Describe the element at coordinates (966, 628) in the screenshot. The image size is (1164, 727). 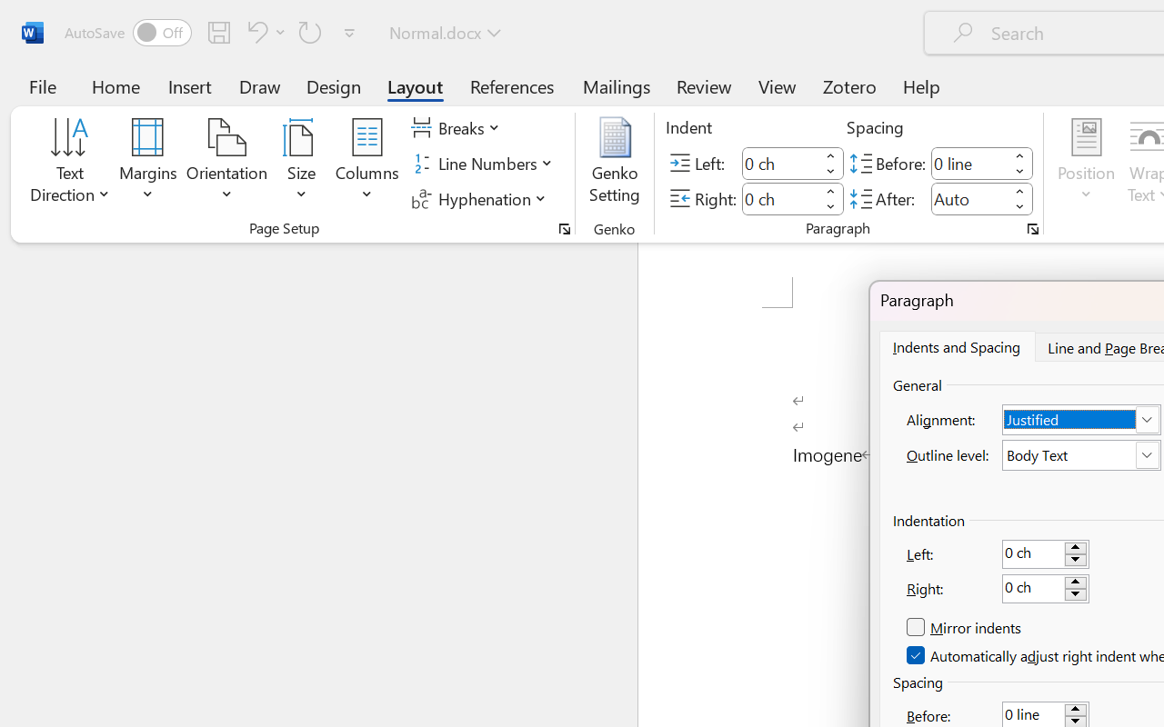
I see `Mirror indents` at that location.